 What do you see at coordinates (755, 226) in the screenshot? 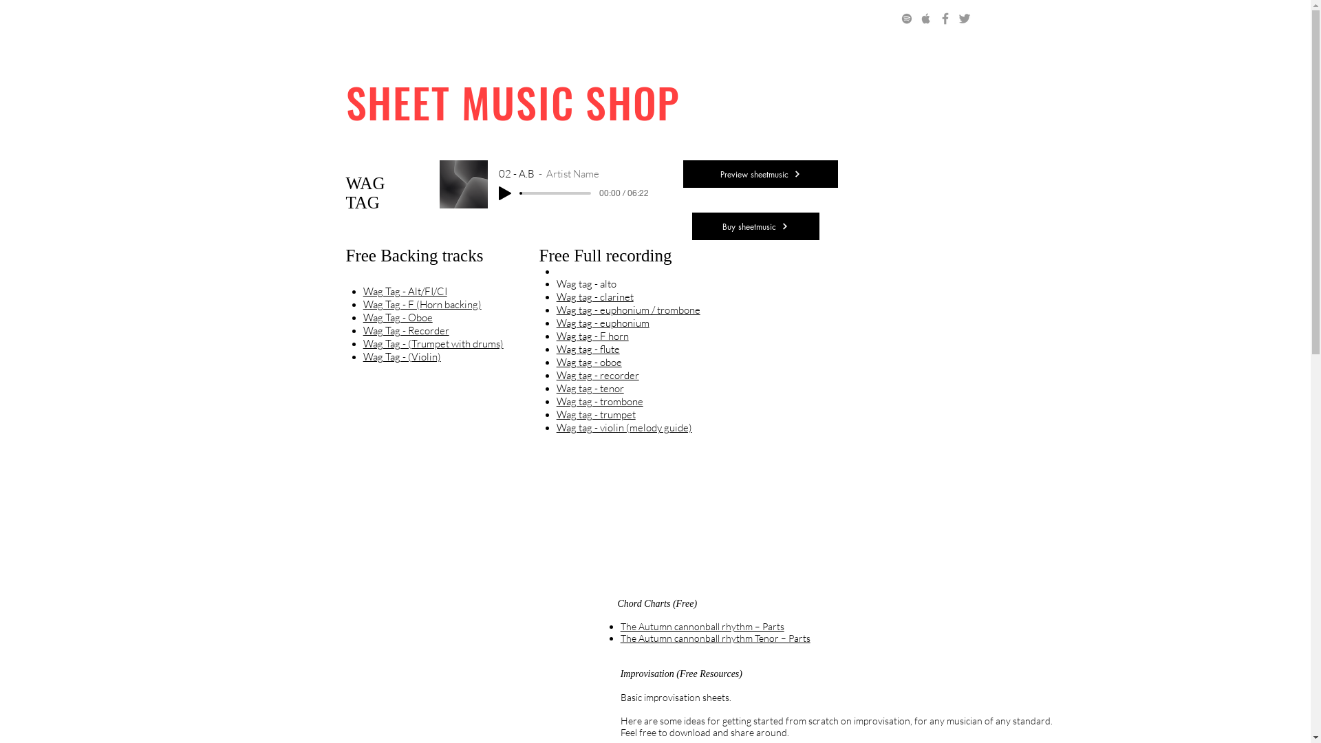
I see `Buy sheetmusic` at bounding box center [755, 226].